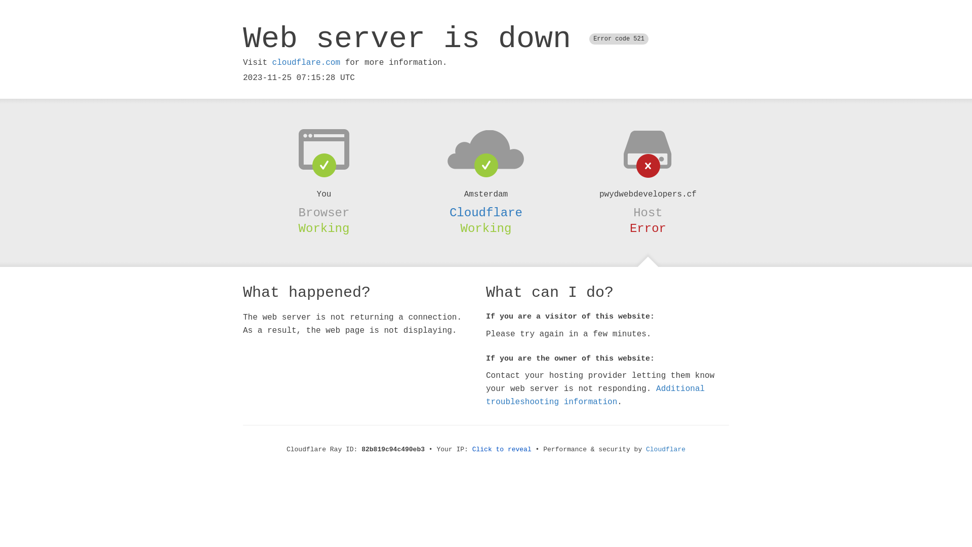  Describe the element at coordinates (595, 395) in the screenshot. I see `Additional troubleshooting information` at that location.